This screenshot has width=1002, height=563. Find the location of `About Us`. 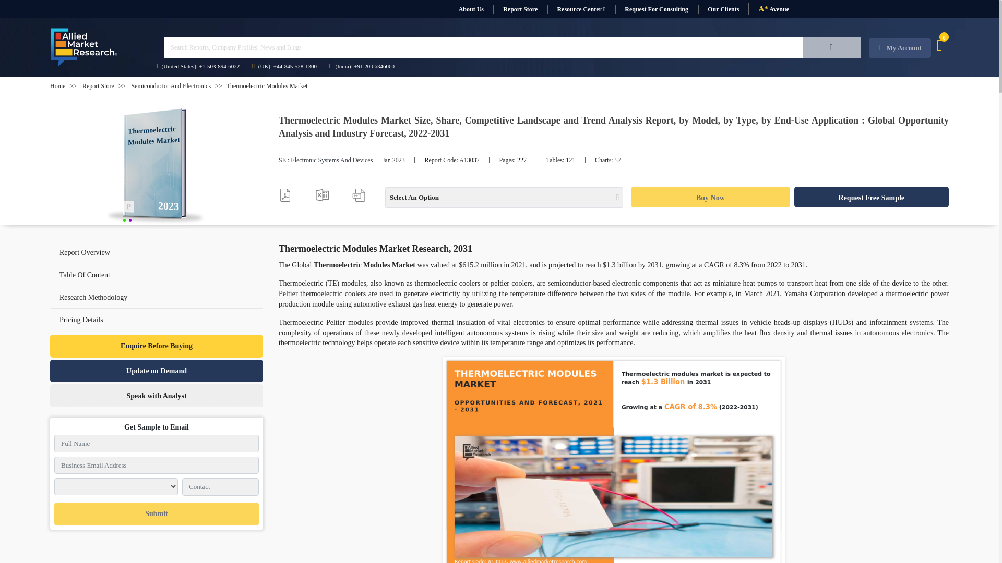

About Us is located at coordinates (471, 9).